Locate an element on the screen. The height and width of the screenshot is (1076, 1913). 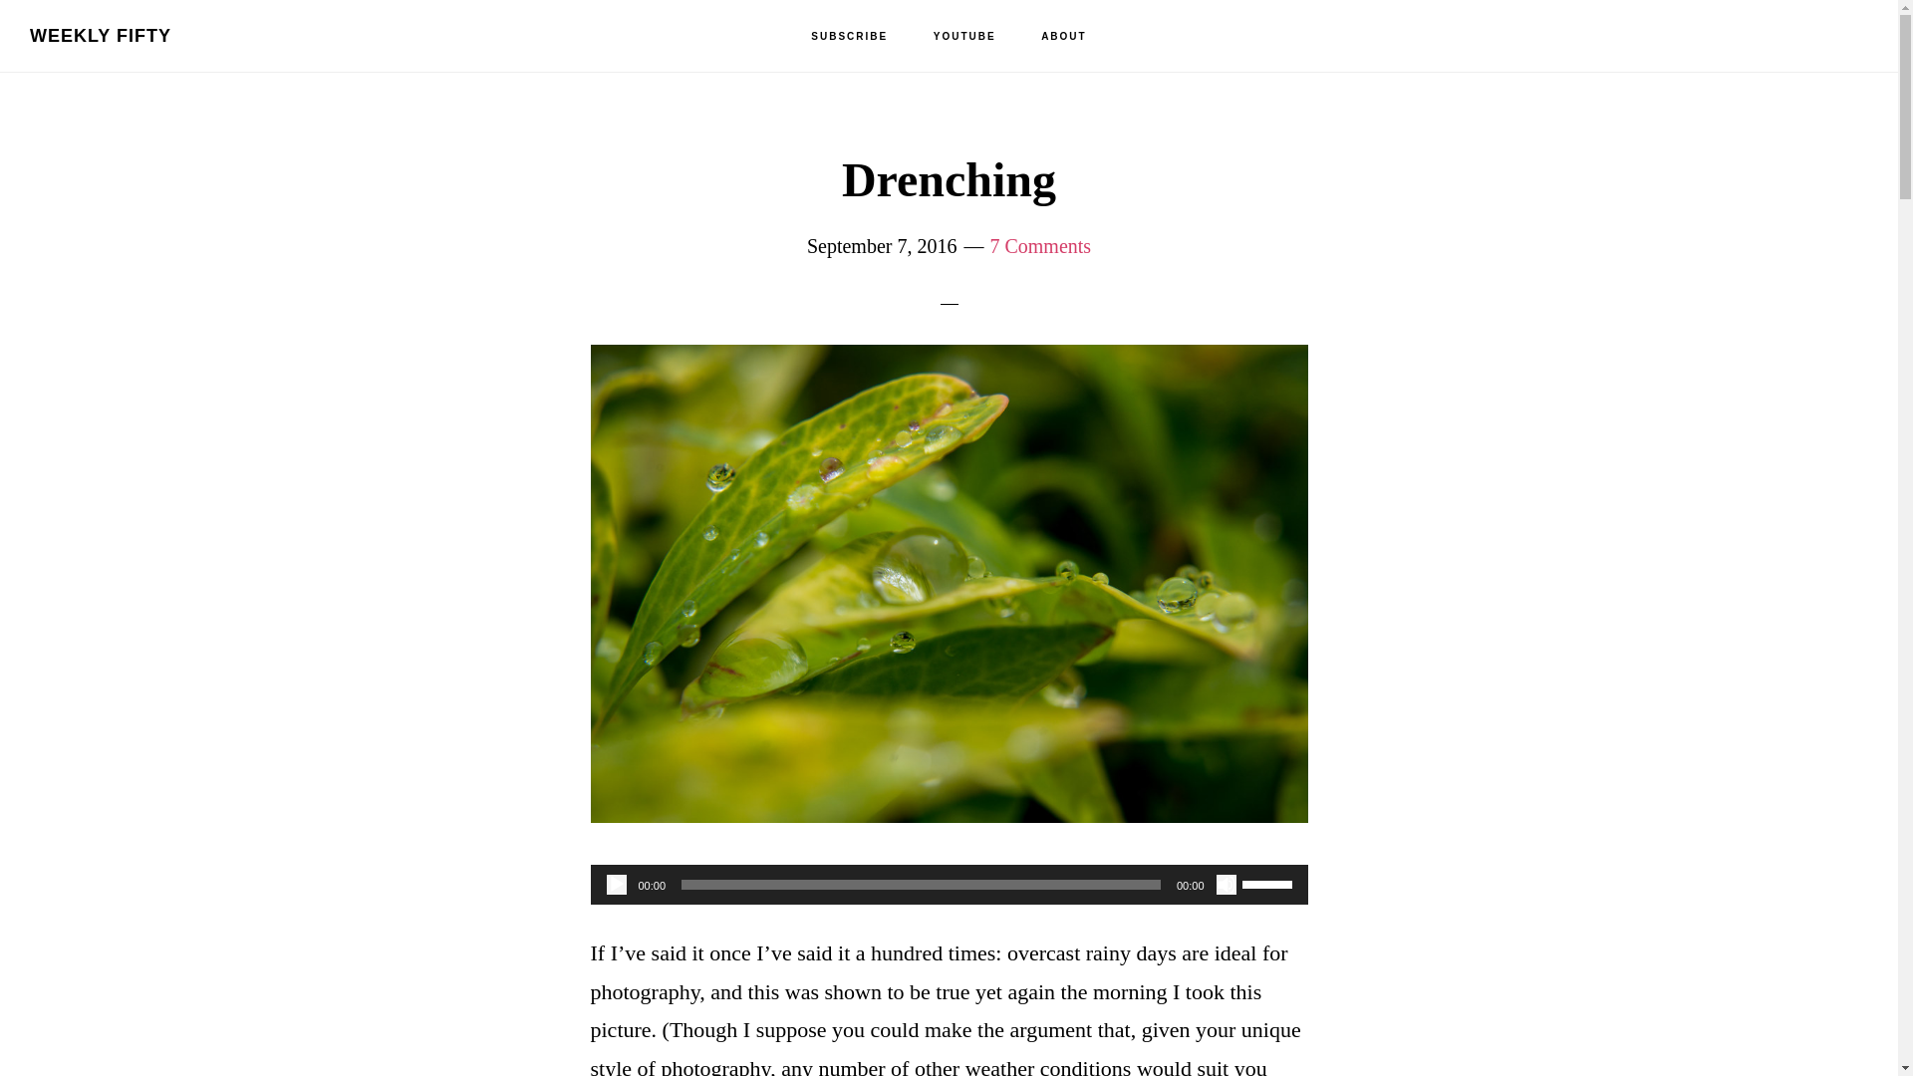
YOUTUBE is located at coordinates (964, 37).